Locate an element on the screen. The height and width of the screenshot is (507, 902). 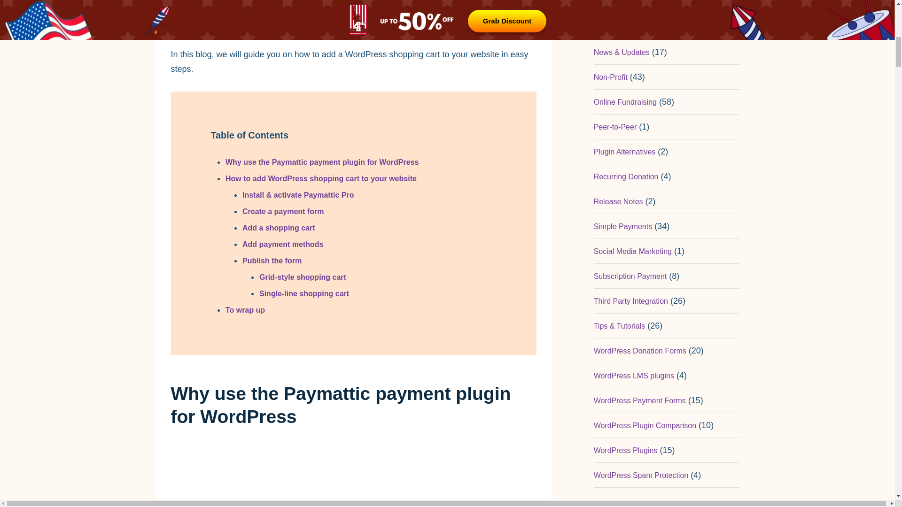
Grid-style shopping cart is located at coordinates (303, 277).